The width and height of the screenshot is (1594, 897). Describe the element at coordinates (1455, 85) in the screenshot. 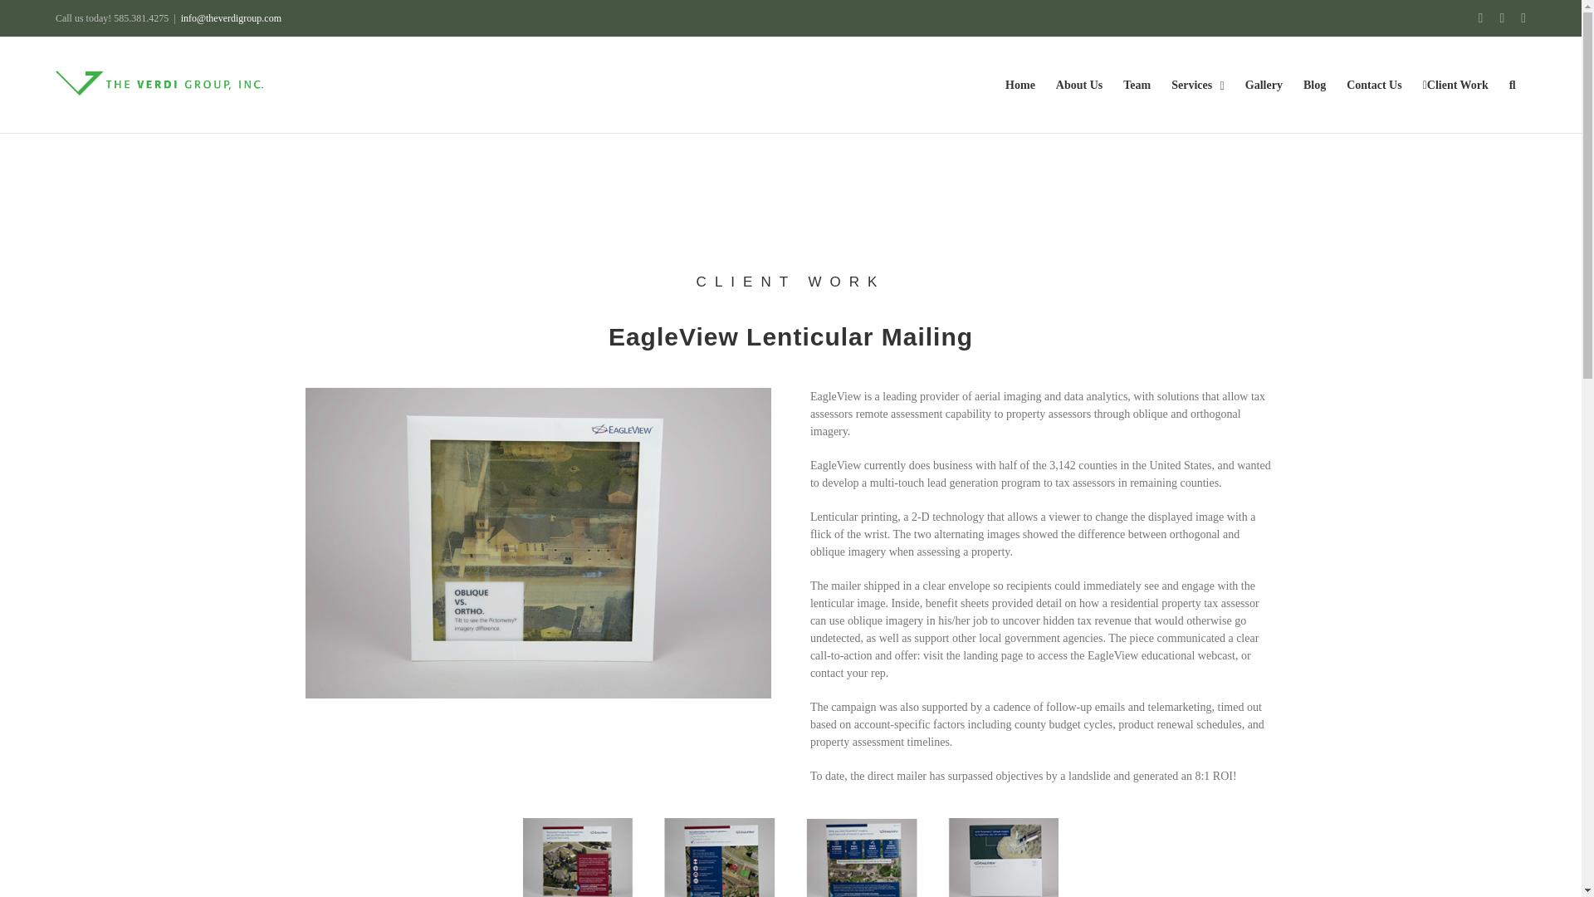

I see `Toggle Sliding Bar` at that location.